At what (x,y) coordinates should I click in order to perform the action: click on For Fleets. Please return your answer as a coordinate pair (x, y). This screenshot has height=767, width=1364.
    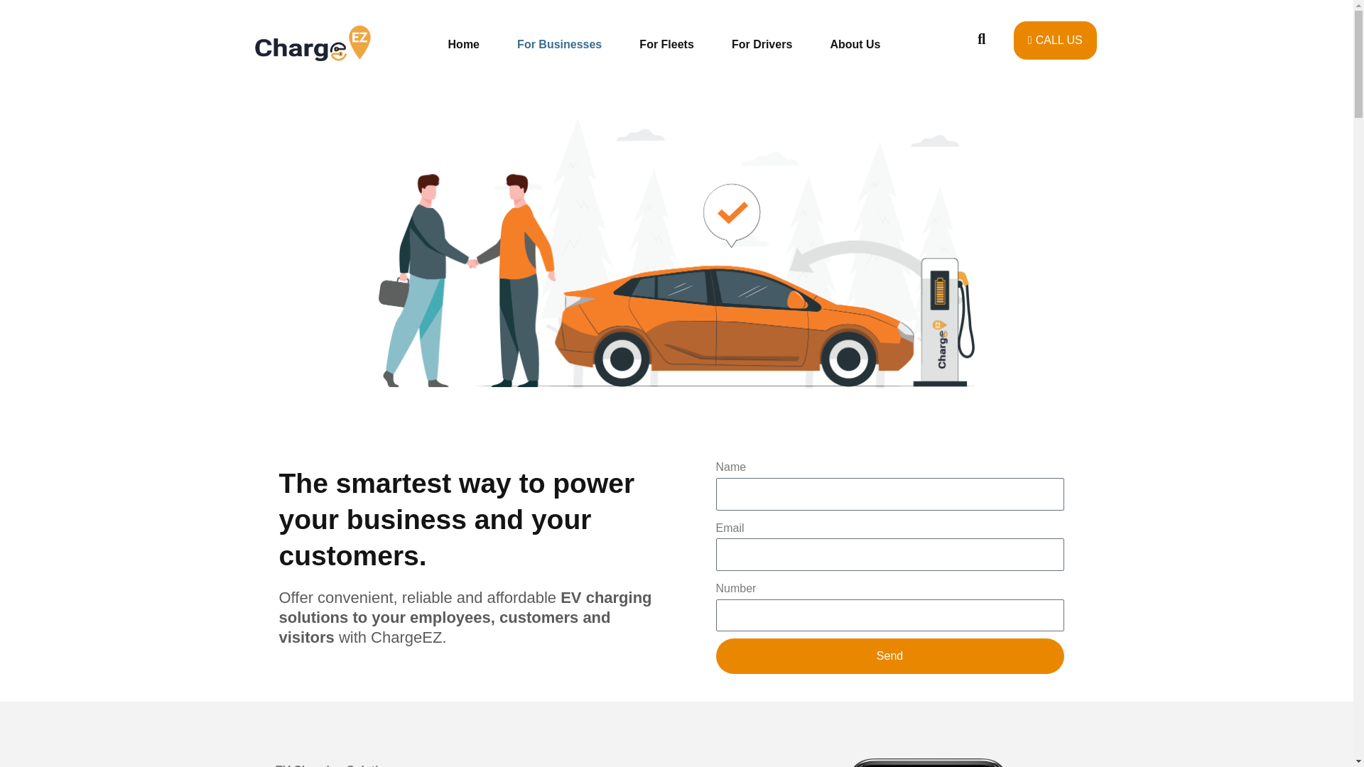
    Looking at the image, I should click on (666, 44).